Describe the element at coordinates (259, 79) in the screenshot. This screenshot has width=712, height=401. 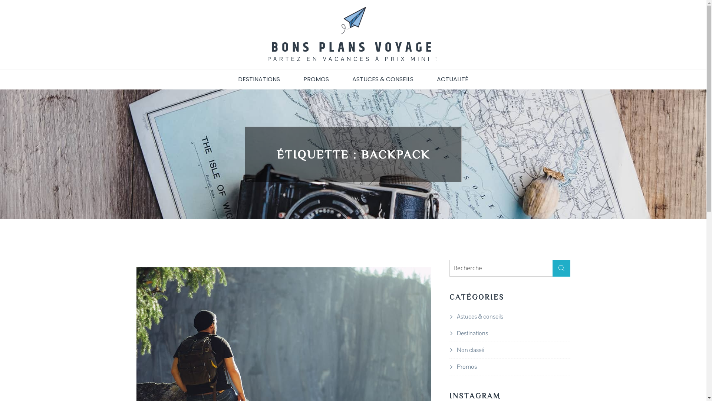
I see `DESTINATIONS` at that location.